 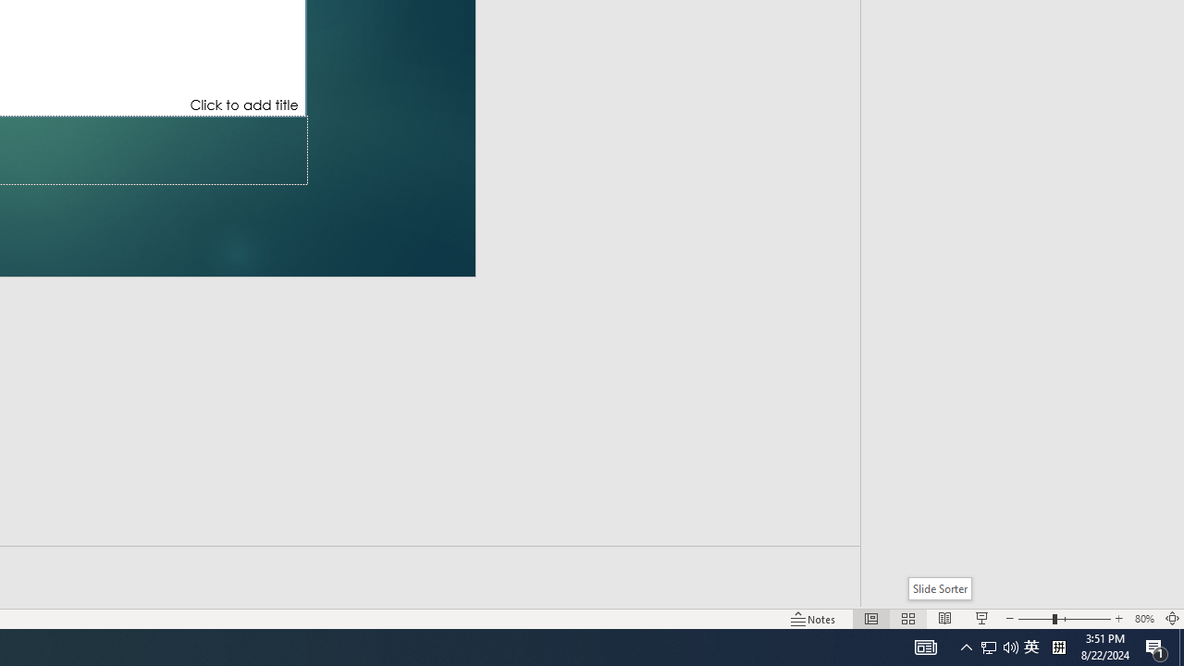 I want to click on Zoom 80%, so click(x=1143, y=618).